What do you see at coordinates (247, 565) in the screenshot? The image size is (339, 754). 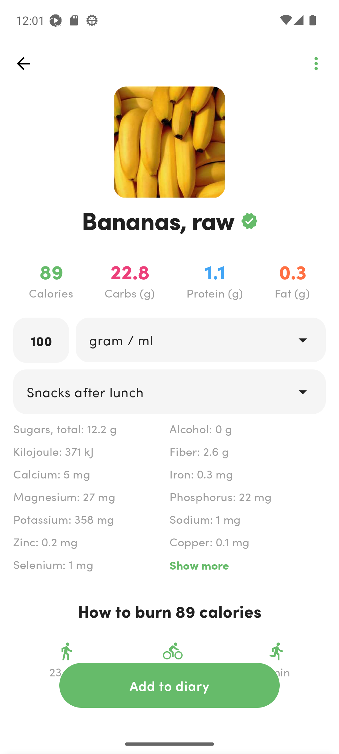 I see `Show more` at bounding box center [247, 565].